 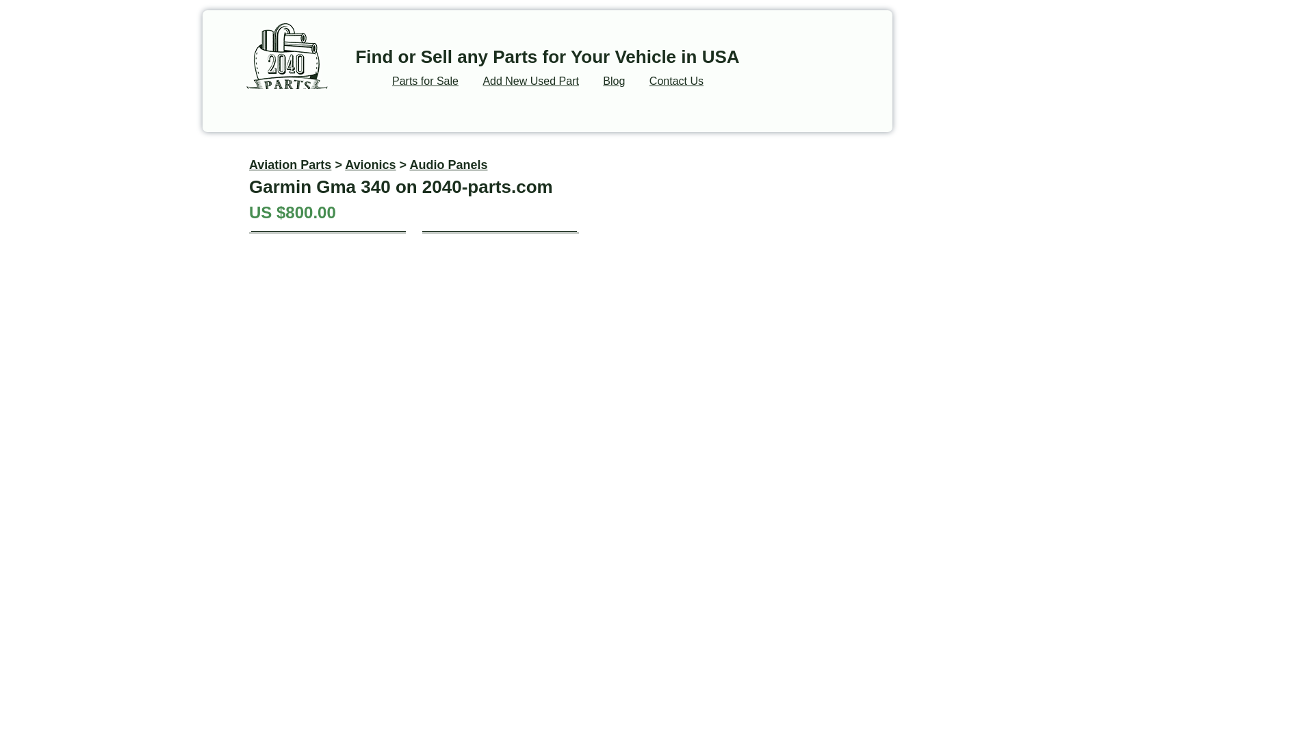 I want to click on Contact Us, so click(x=676, y=81).